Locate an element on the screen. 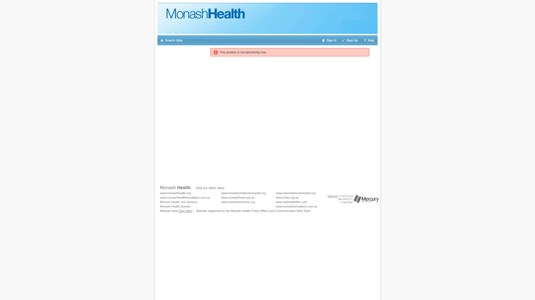 The image size is (535, 300). Monash Health Bureau is located at coordinates (175, 206).